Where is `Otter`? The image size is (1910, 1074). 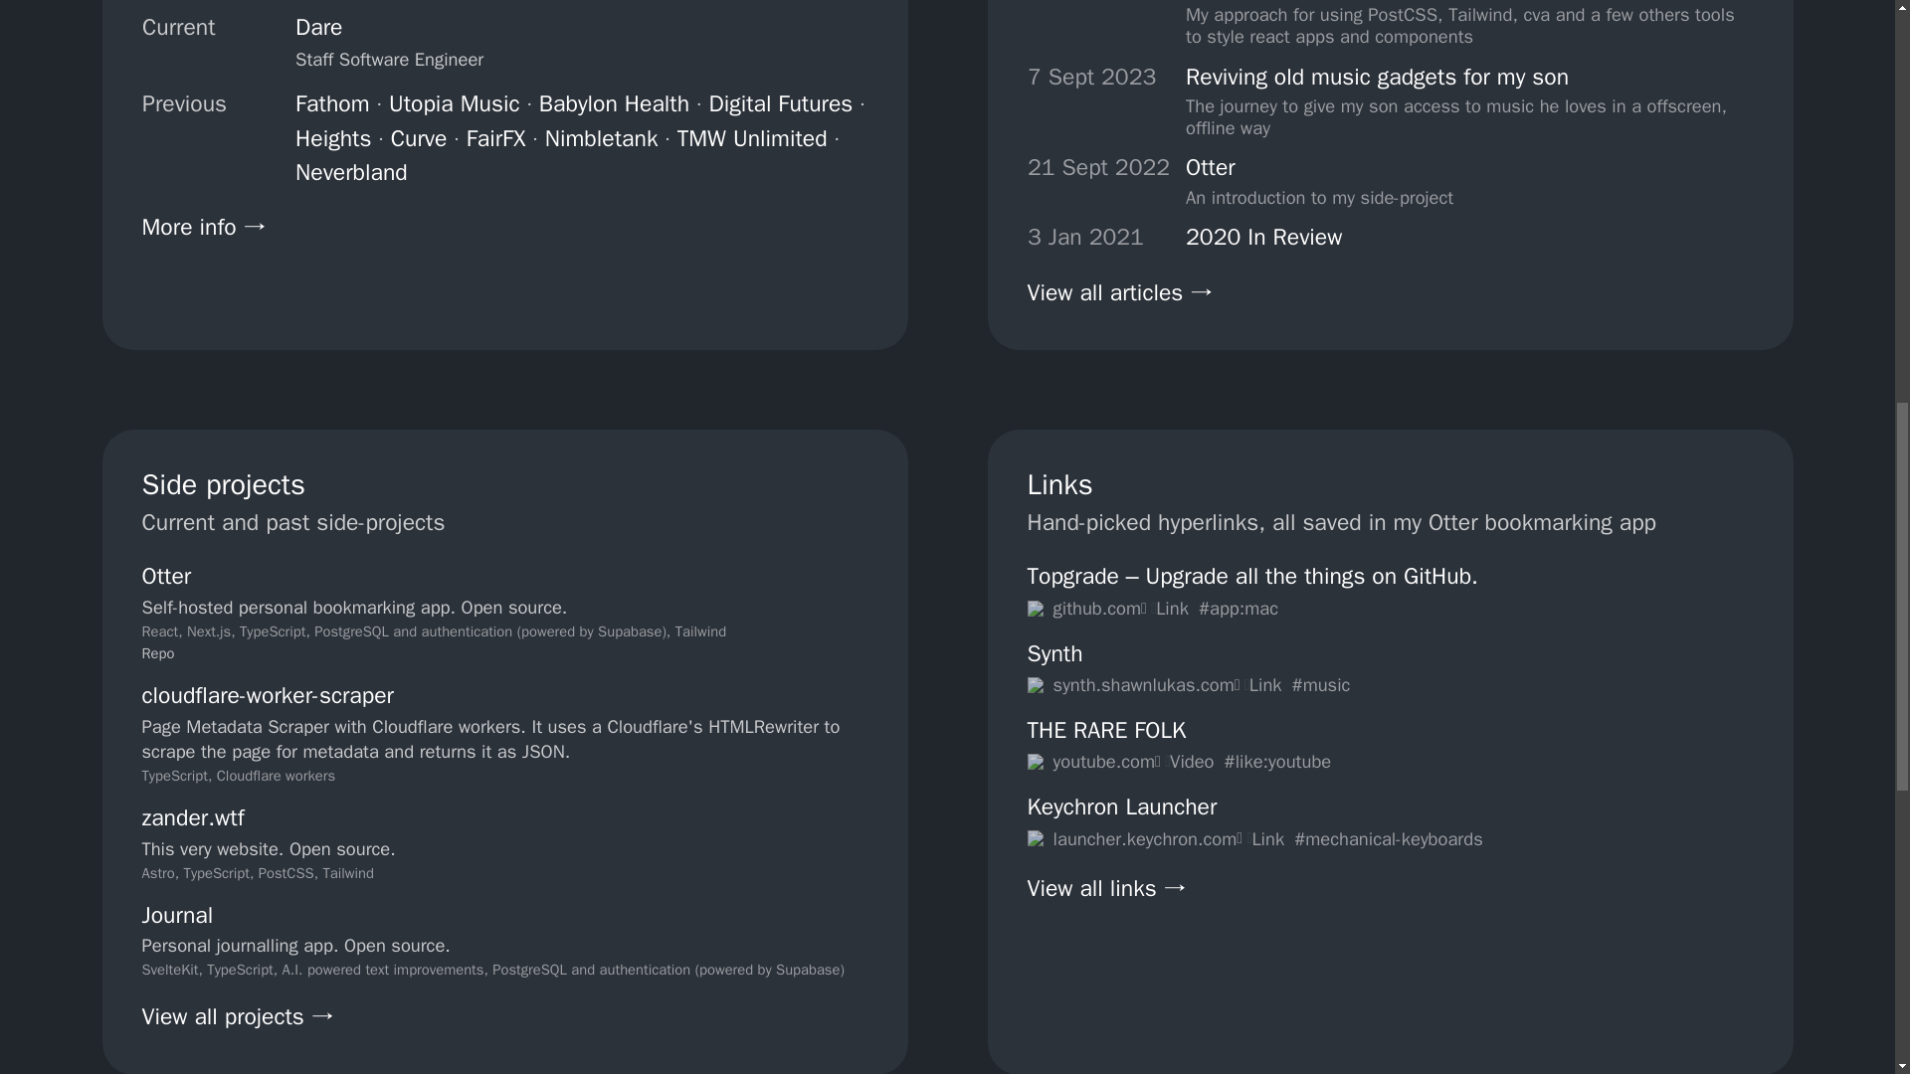
Otter is located at coordinates (166, 576).